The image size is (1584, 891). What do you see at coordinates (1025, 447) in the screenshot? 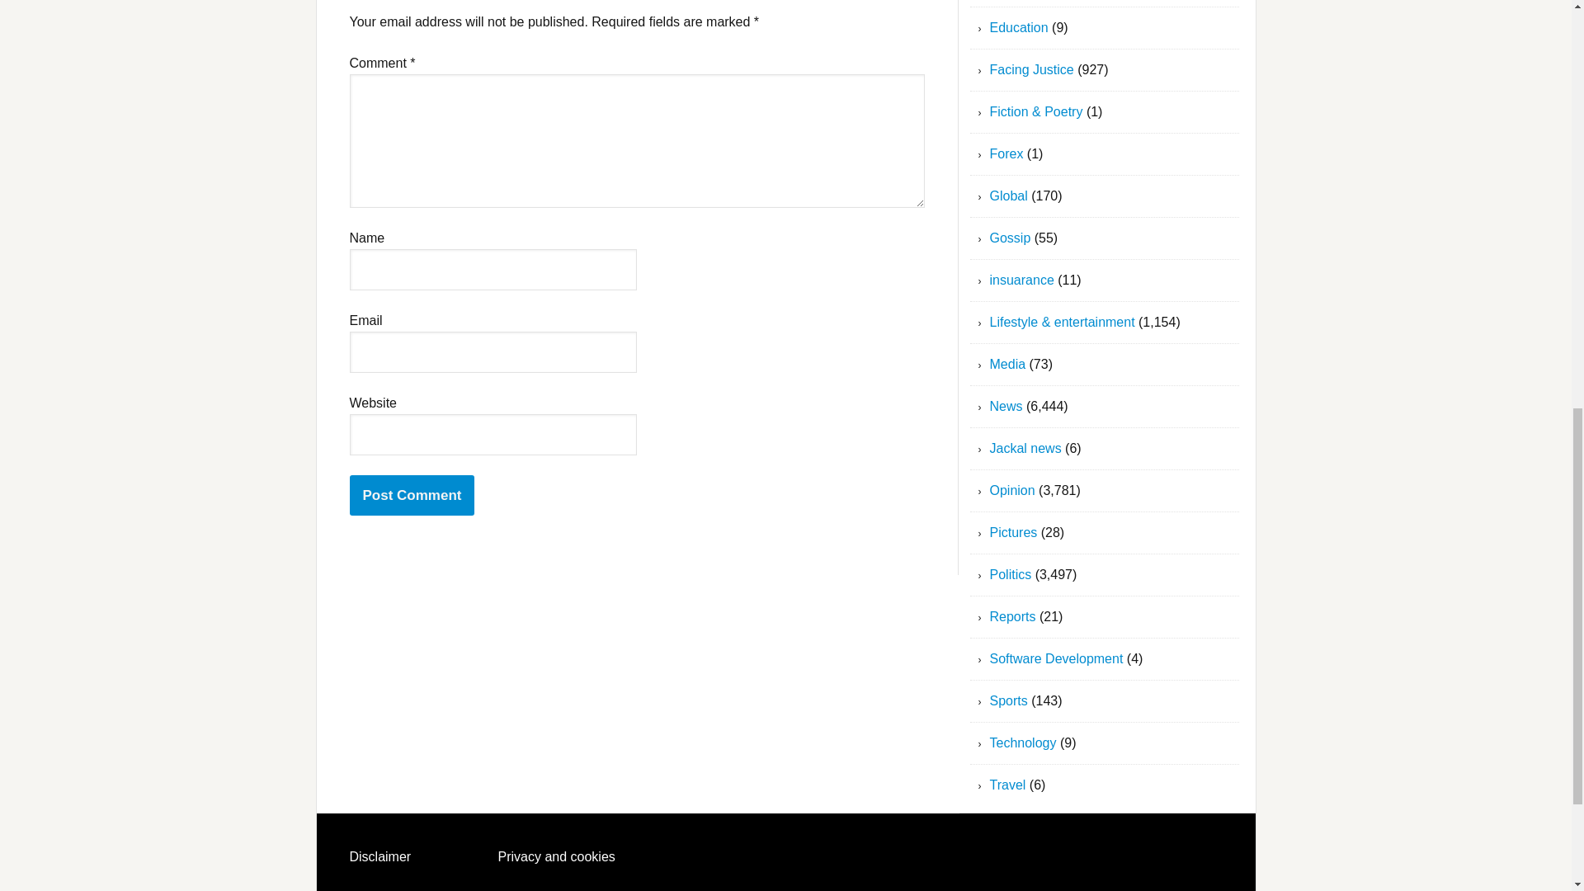
I see `Jackal news` at bounding box center [1025, 447].